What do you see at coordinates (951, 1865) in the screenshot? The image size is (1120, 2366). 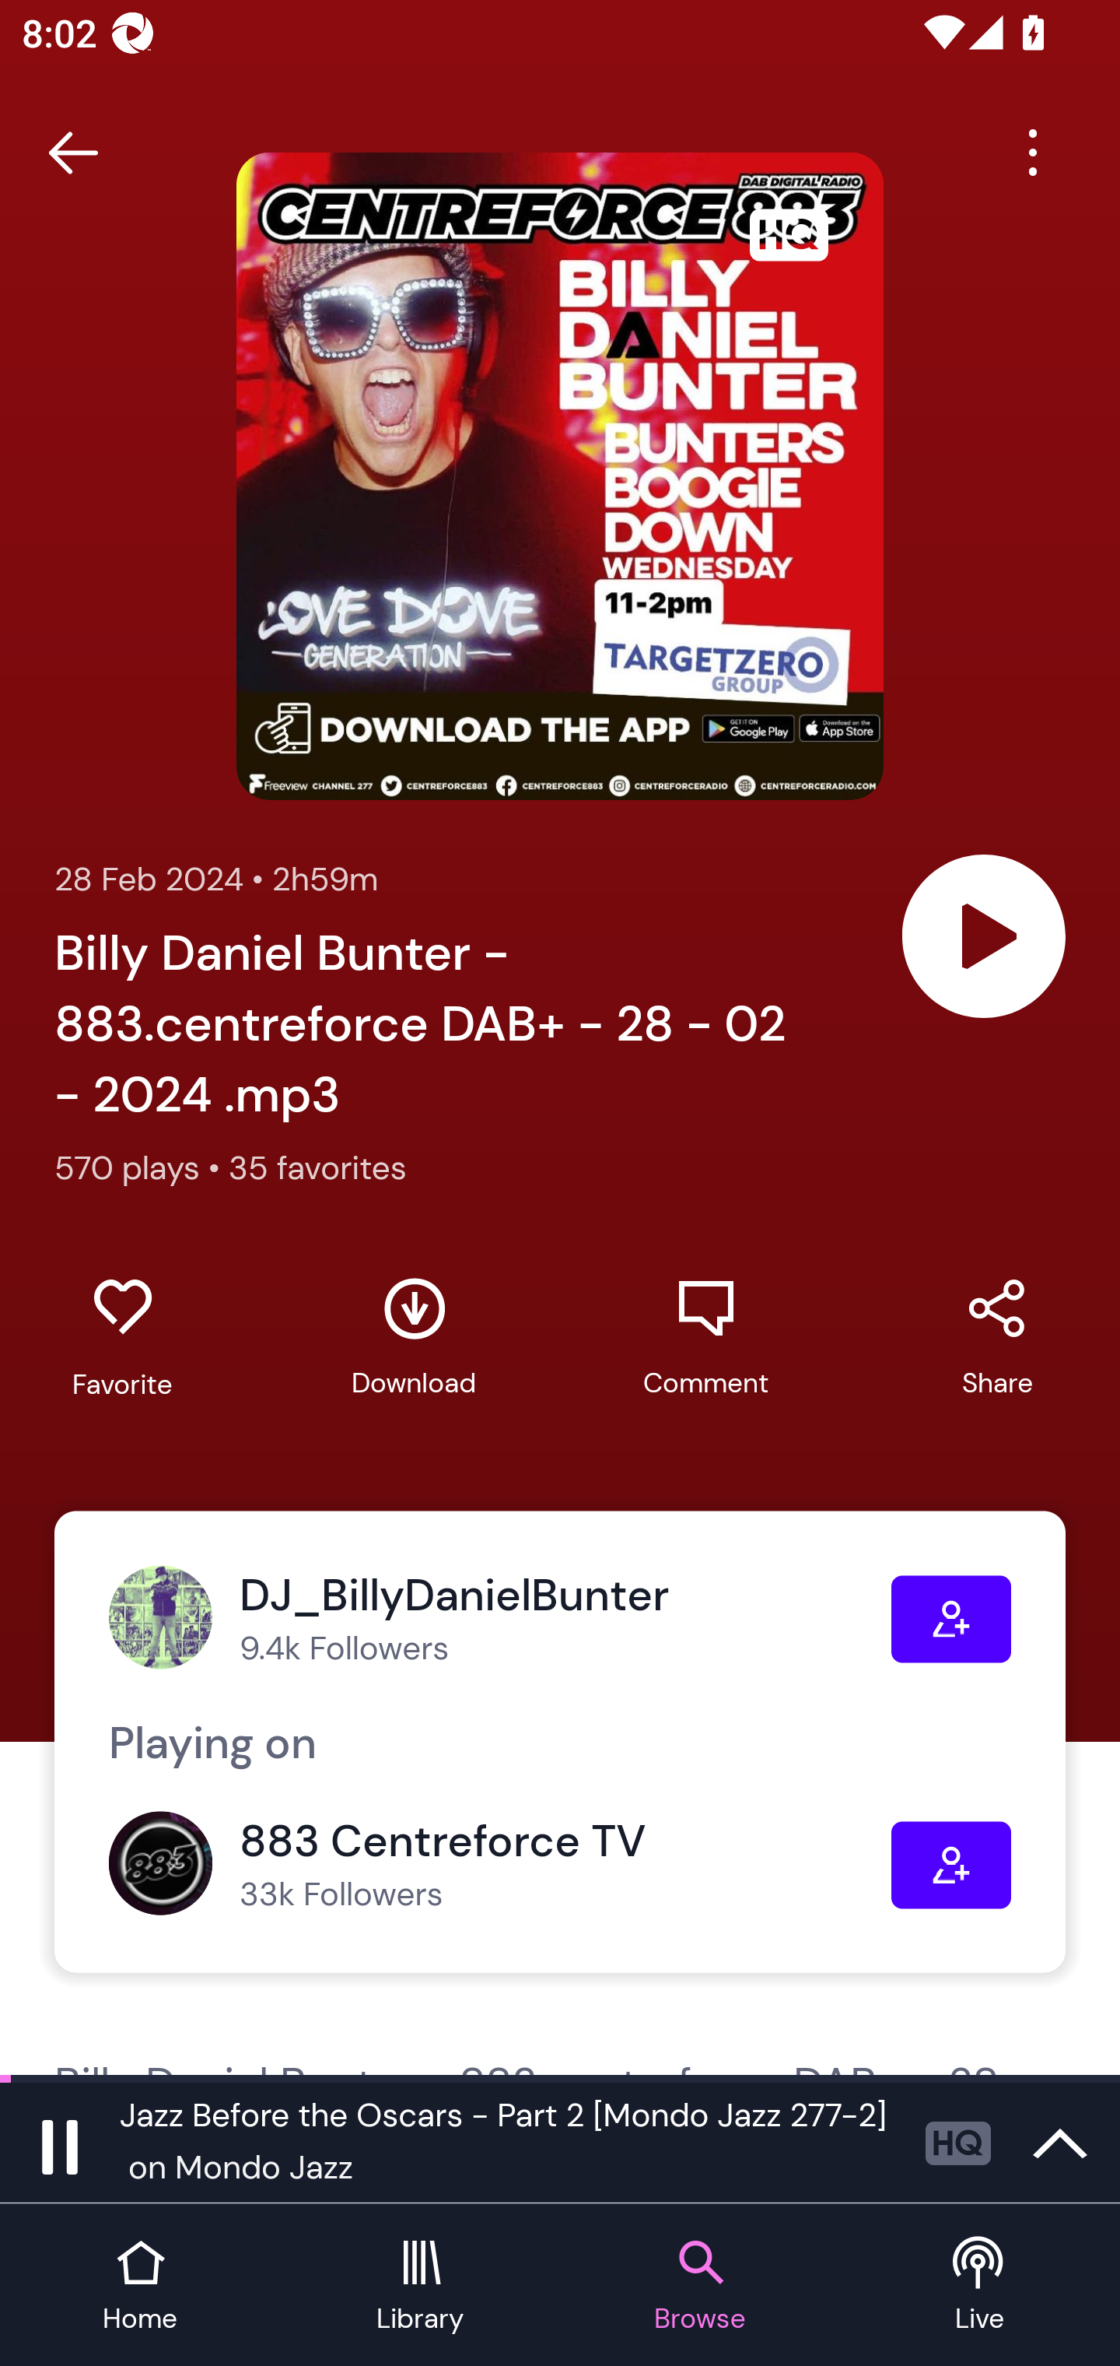 I see `Follow` at bounding box center [951, 1865].